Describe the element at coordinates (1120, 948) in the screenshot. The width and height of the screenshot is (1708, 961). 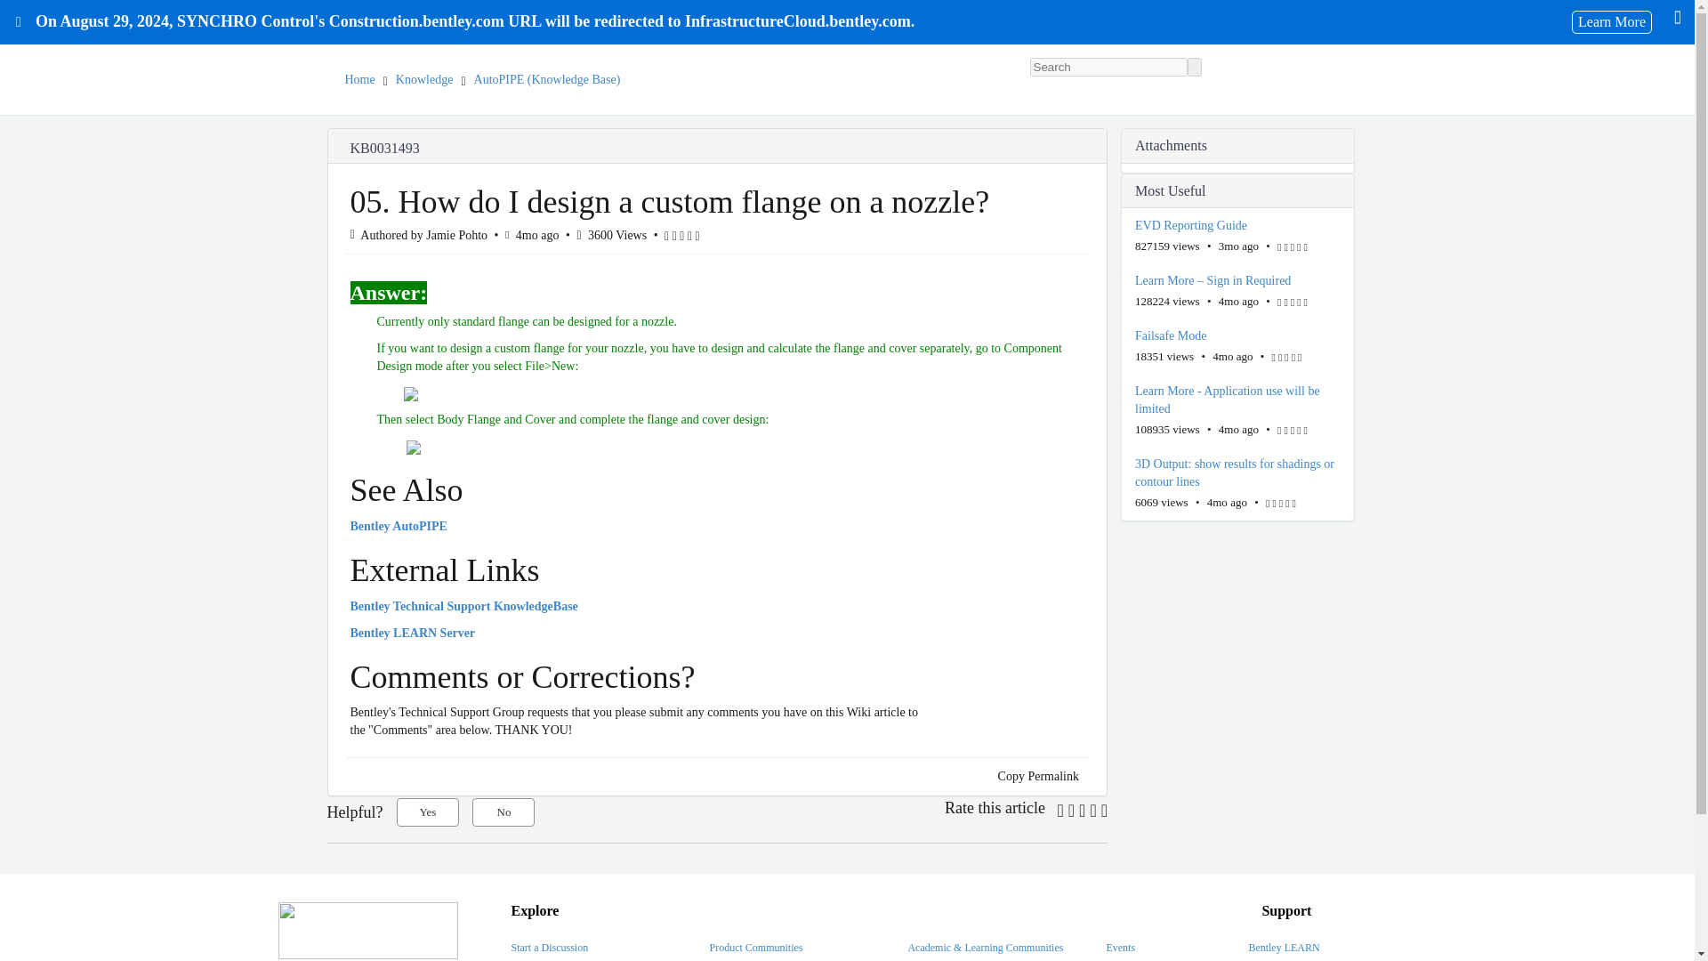
I see `Events` at that location.